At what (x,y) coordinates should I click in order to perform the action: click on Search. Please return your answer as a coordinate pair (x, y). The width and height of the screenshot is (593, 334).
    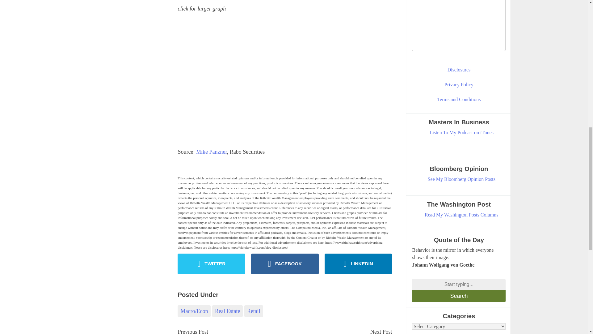
    Looking at the image, I should click on (459, 296).